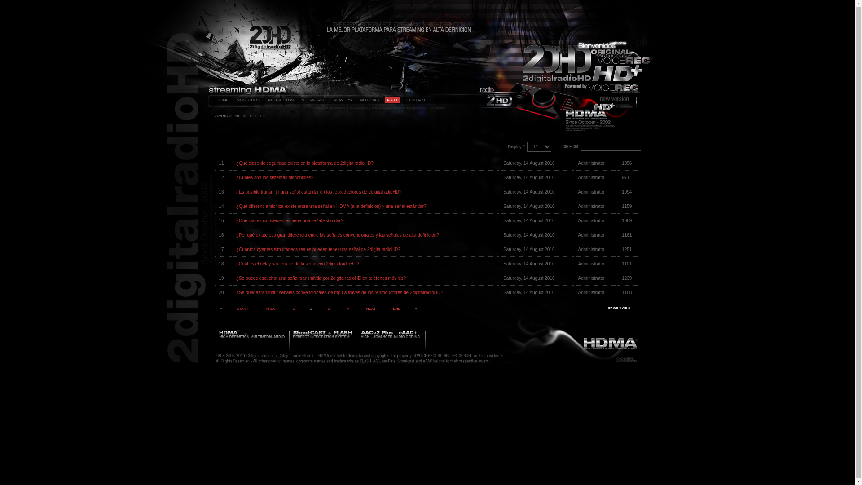  Describe the element at coordinates (371, 309) in the screenshot. I see `NEXT` at that location.